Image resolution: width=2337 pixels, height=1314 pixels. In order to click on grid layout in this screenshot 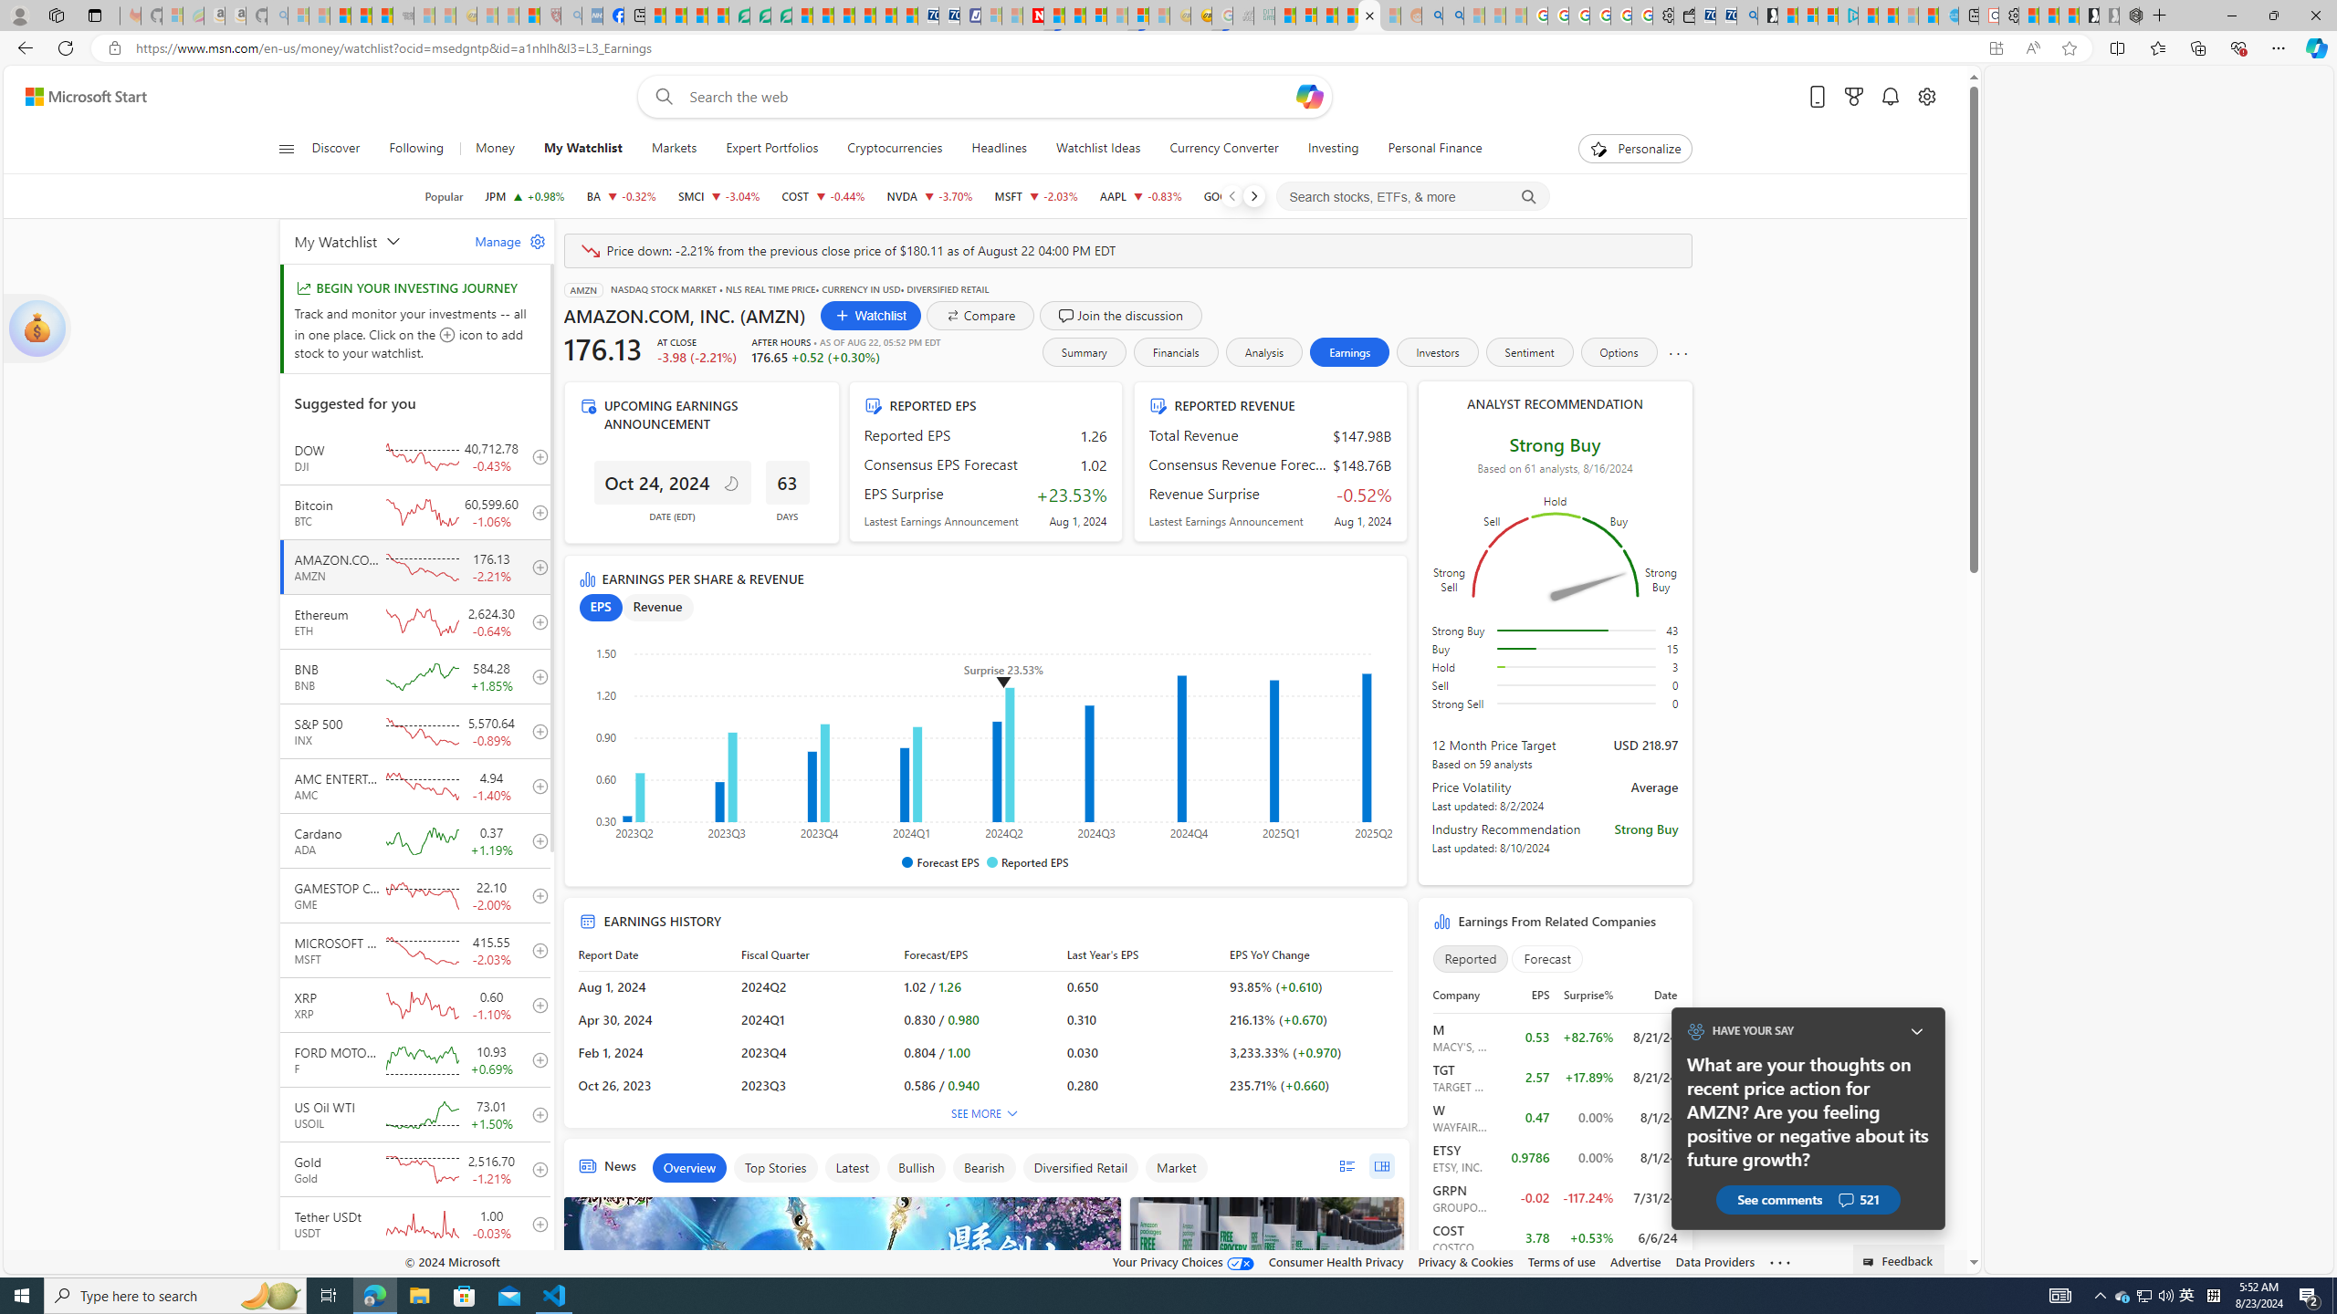, I will do `click(1382, 1166)`.